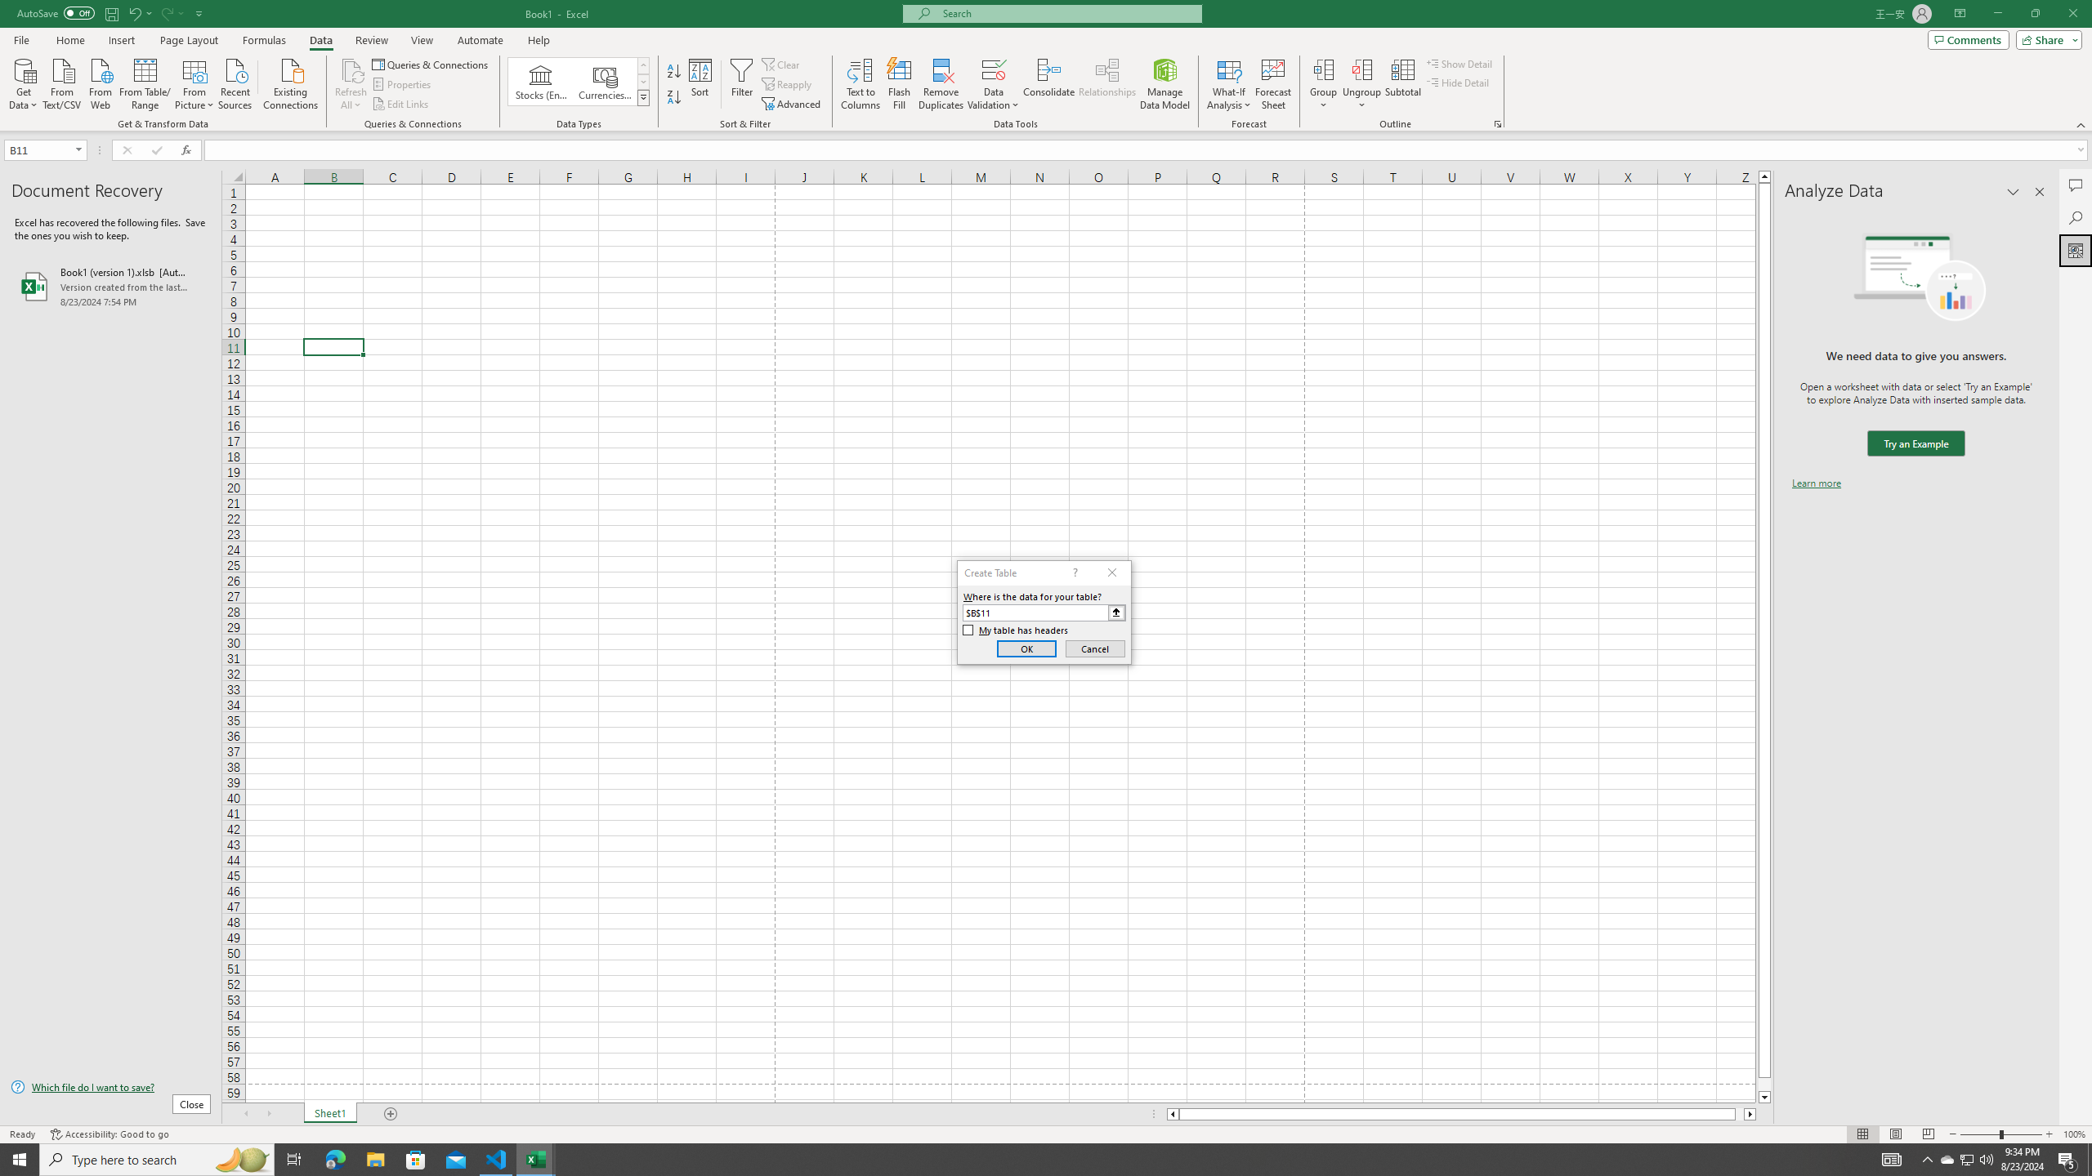 This screenshot has width=2092, height=1176. Describe the element at coordinates (351, 84) in the screenshot. I see `Refresh All` at that location.